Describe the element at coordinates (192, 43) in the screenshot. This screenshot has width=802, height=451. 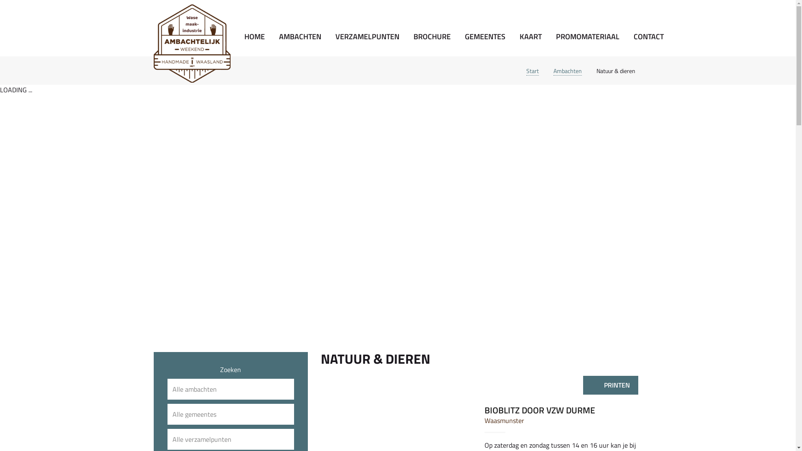
I see `Ontdek het Waasland` at that location.